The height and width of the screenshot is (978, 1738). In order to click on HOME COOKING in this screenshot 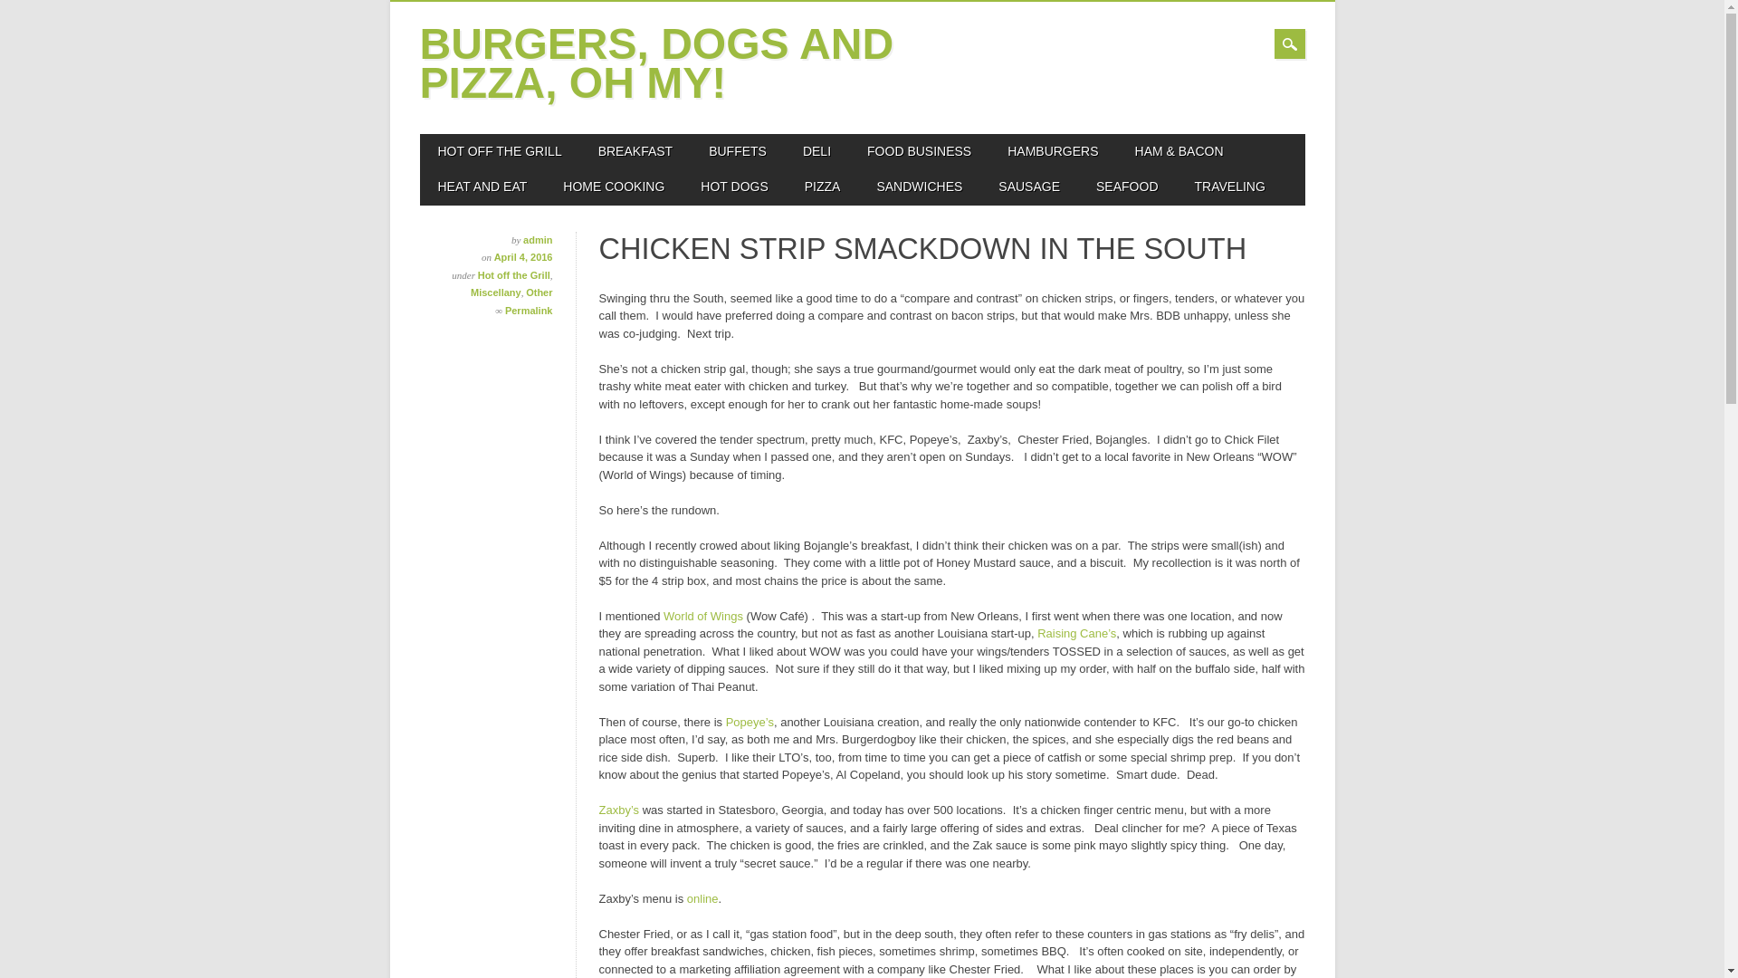, I will do `click(614, 187)`.